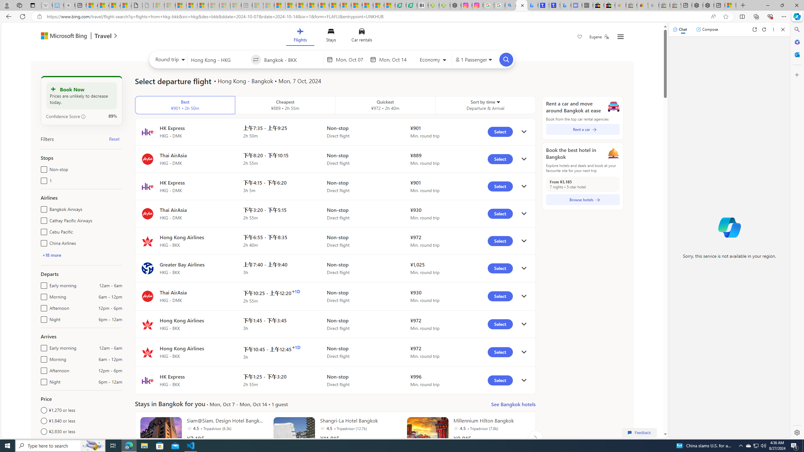  What do you see at coordinates (411, 5) in the screenshot?
I see `LendingTree - Compare Lenders` at bounding box center [411, 5].